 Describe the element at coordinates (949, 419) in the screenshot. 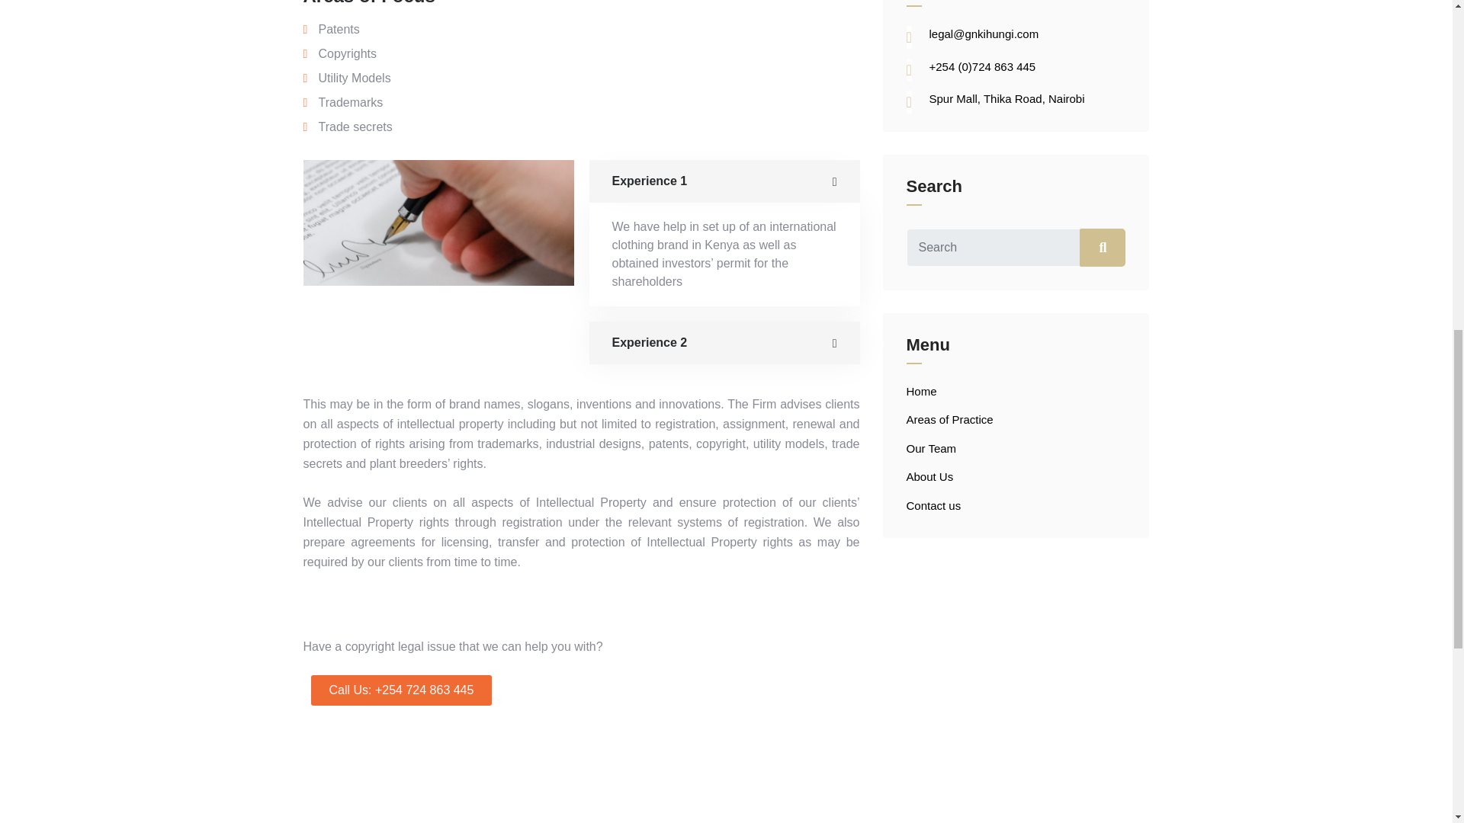

I see `Areas of Practice` at that location.